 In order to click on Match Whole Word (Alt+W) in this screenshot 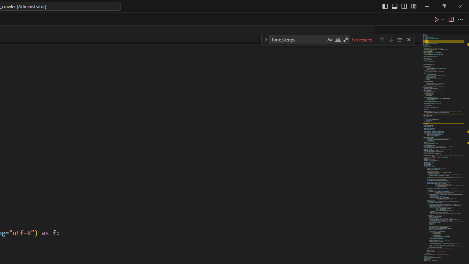, I will do `click(337, 40)`.